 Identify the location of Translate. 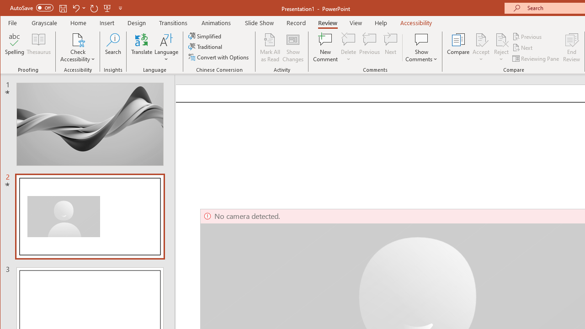
(142, 48).